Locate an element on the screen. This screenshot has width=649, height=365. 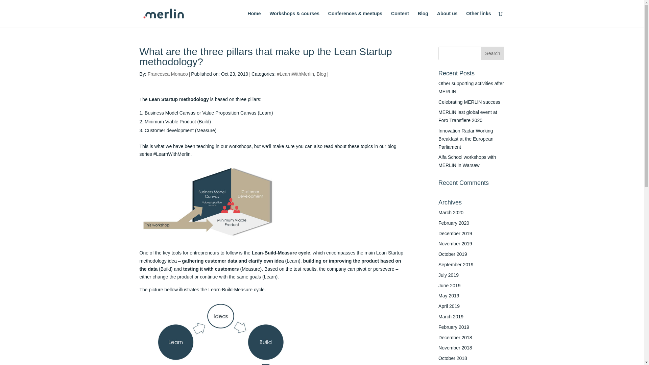
Blog is located at coordinates (321, 74).